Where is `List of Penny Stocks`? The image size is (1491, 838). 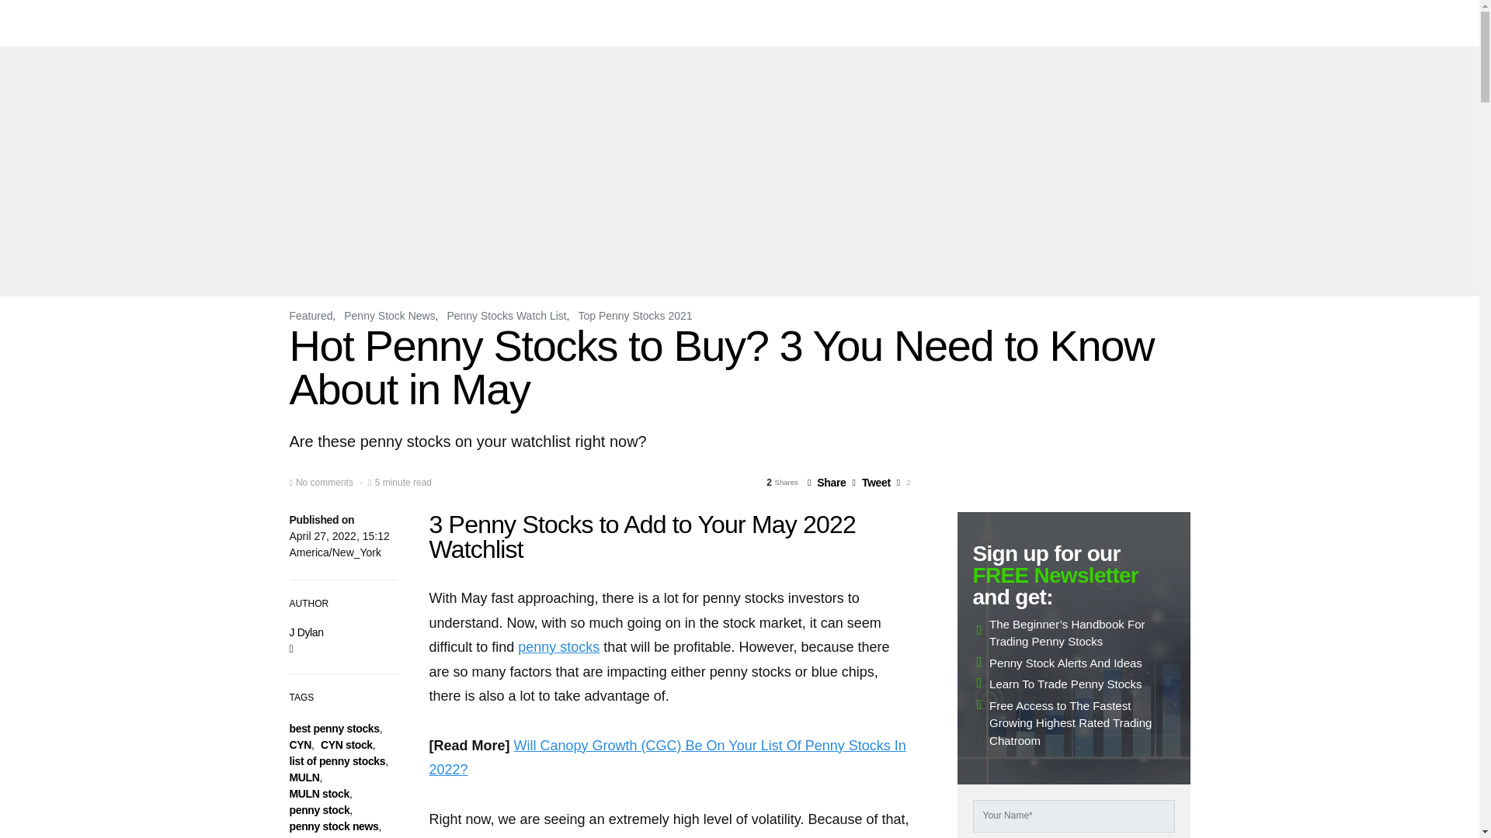
List of Penny Stocks is located at coordinates (654, 23).